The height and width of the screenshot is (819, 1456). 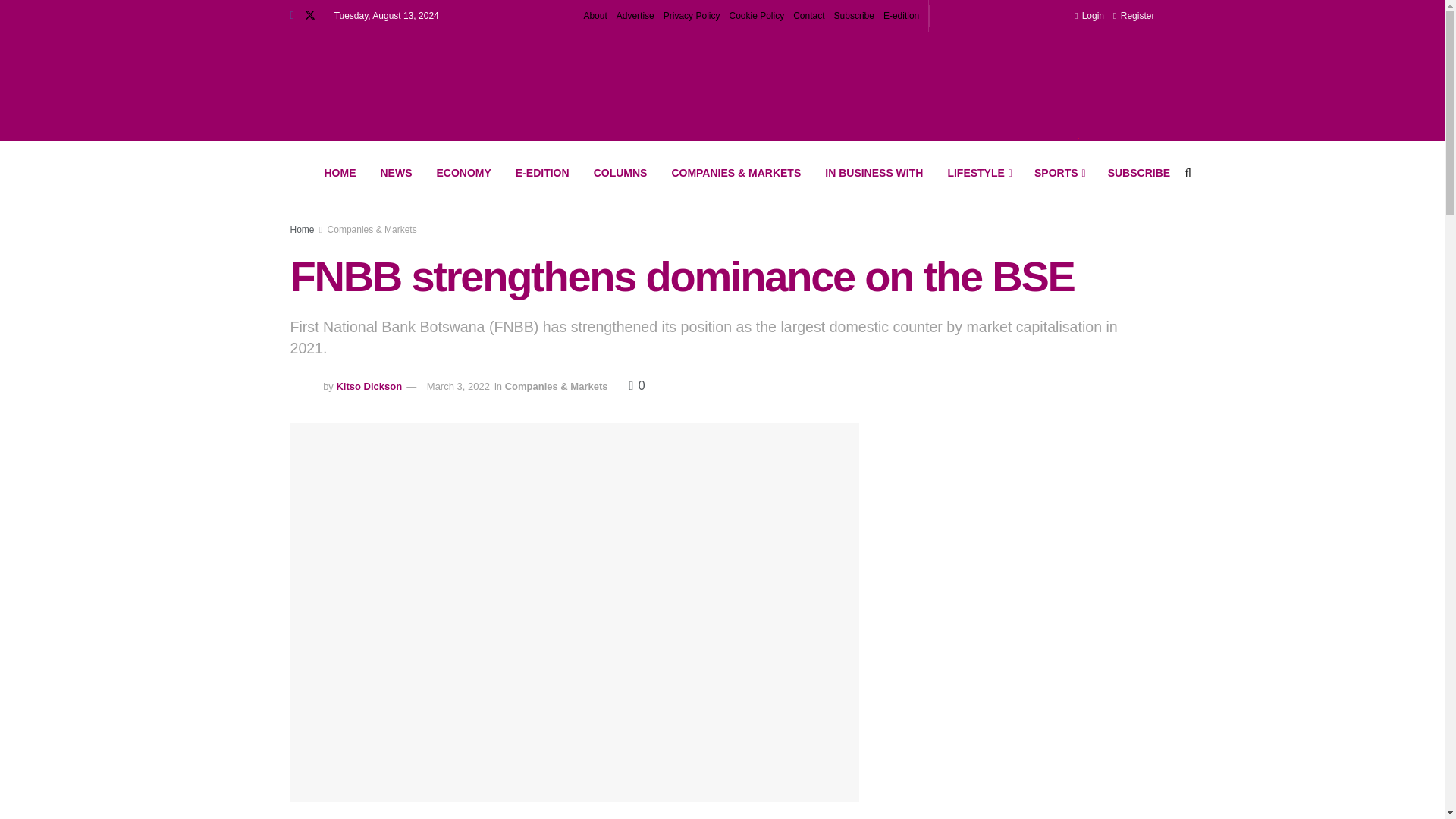 I want to click on Cookie Policy, so click(x=757, y=16).